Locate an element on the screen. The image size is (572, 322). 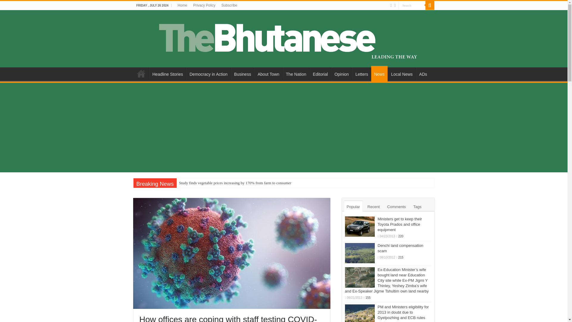
ADs is located at coordinates (423, 73).